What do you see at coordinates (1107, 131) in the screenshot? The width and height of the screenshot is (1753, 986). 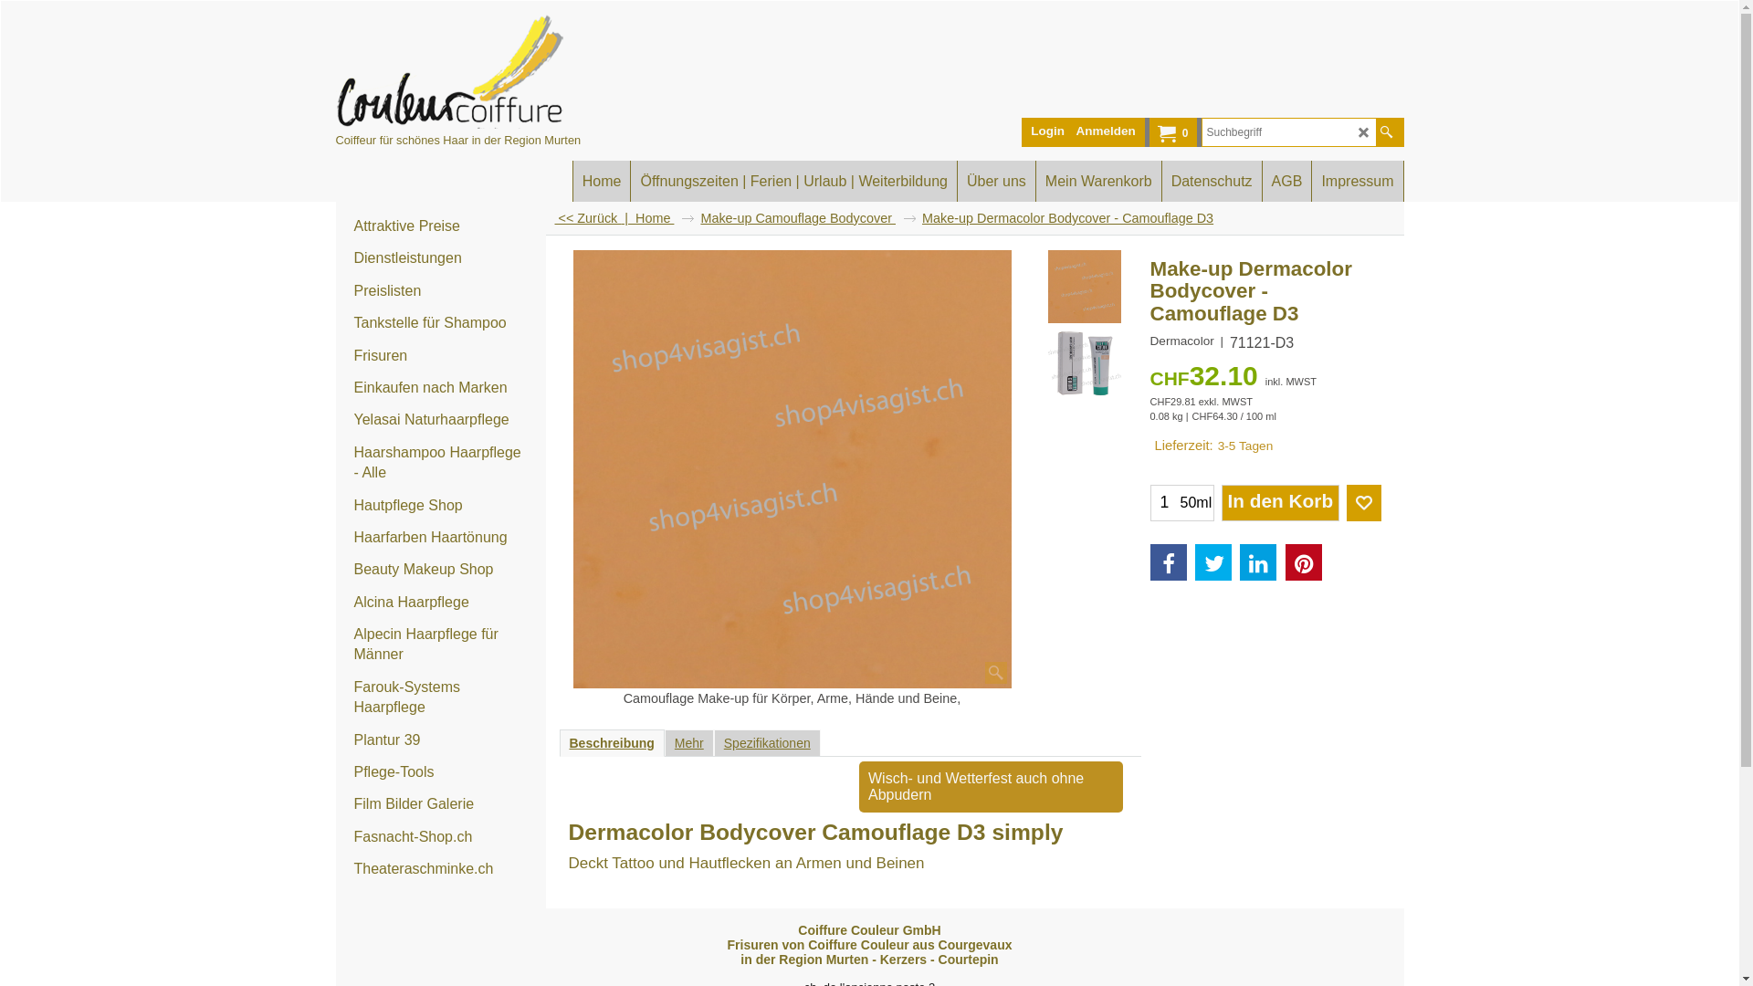 I see `Anmelden` at bounding box center [1107, 131].